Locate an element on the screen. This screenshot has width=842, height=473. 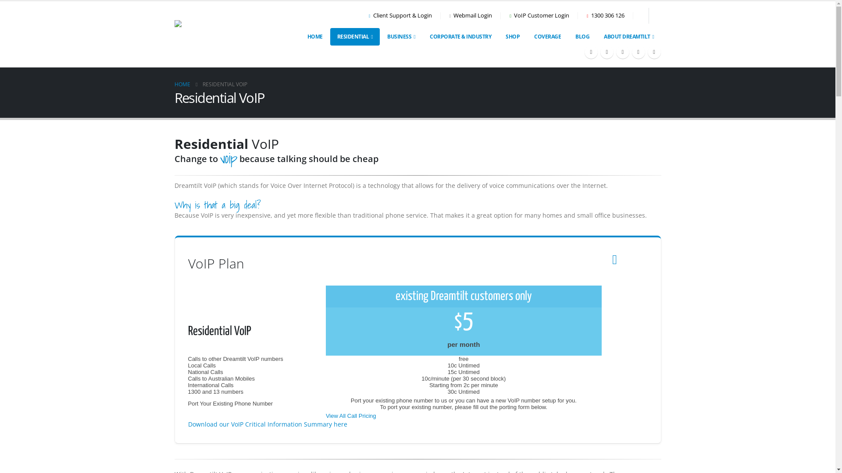
Twitter is located at coordinates (607, 52).